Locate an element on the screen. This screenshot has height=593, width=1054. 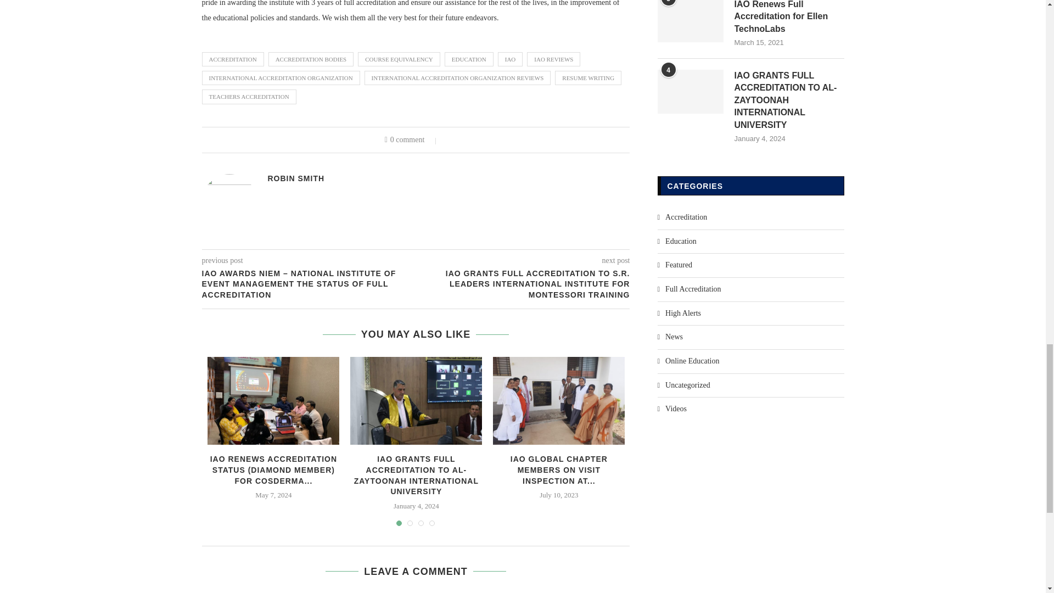
TEACHERS ACCREDITATION is located at coordinates (249, 97).